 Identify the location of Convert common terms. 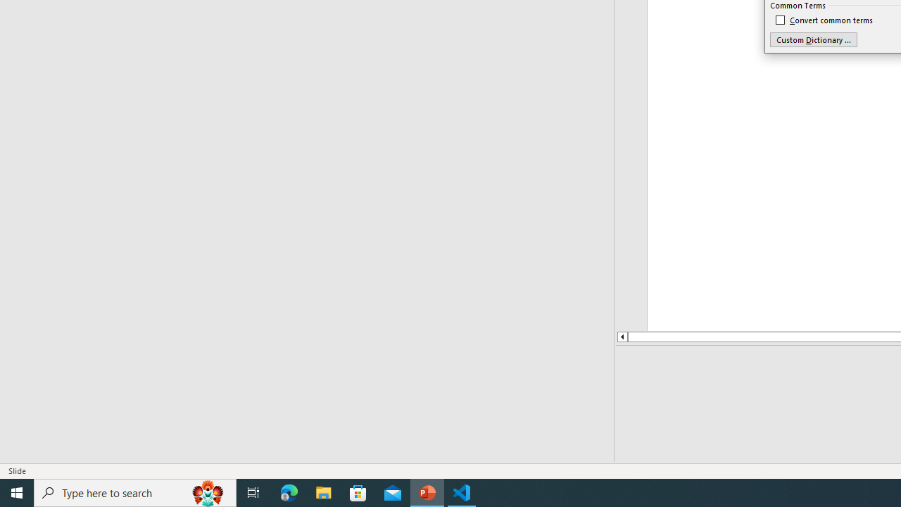
(825, 20).